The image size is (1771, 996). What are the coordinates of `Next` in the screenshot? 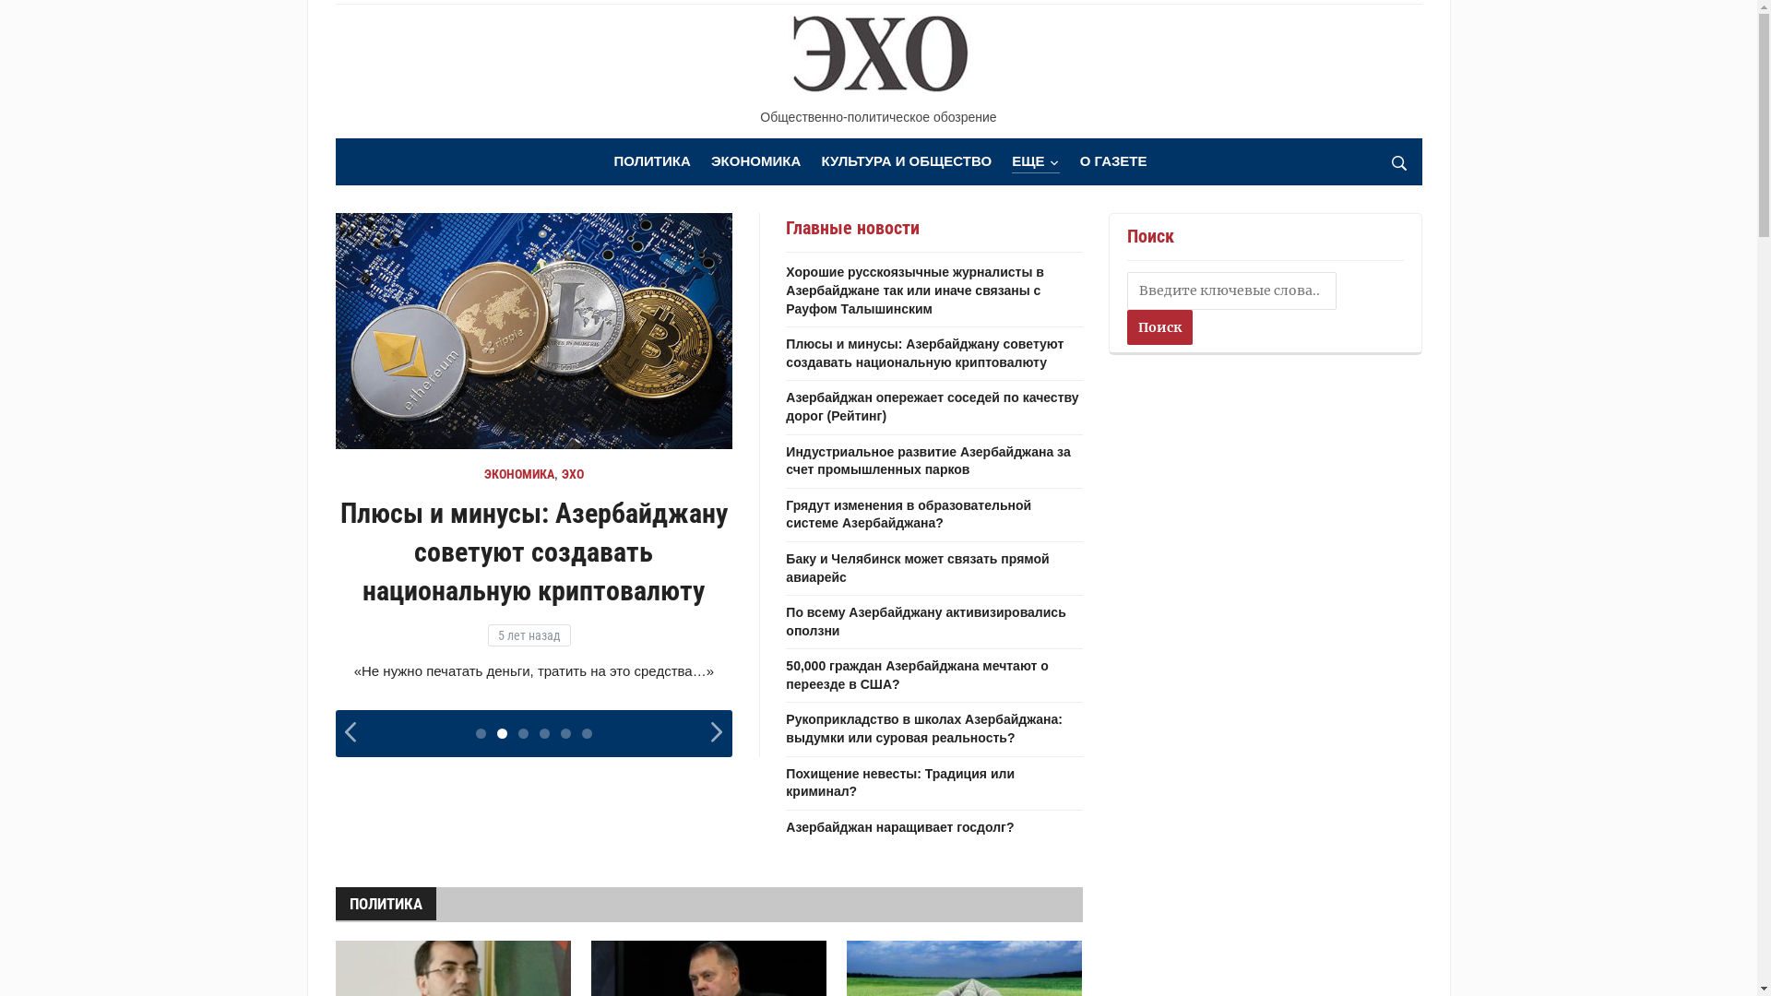 It's located at (719, 799).